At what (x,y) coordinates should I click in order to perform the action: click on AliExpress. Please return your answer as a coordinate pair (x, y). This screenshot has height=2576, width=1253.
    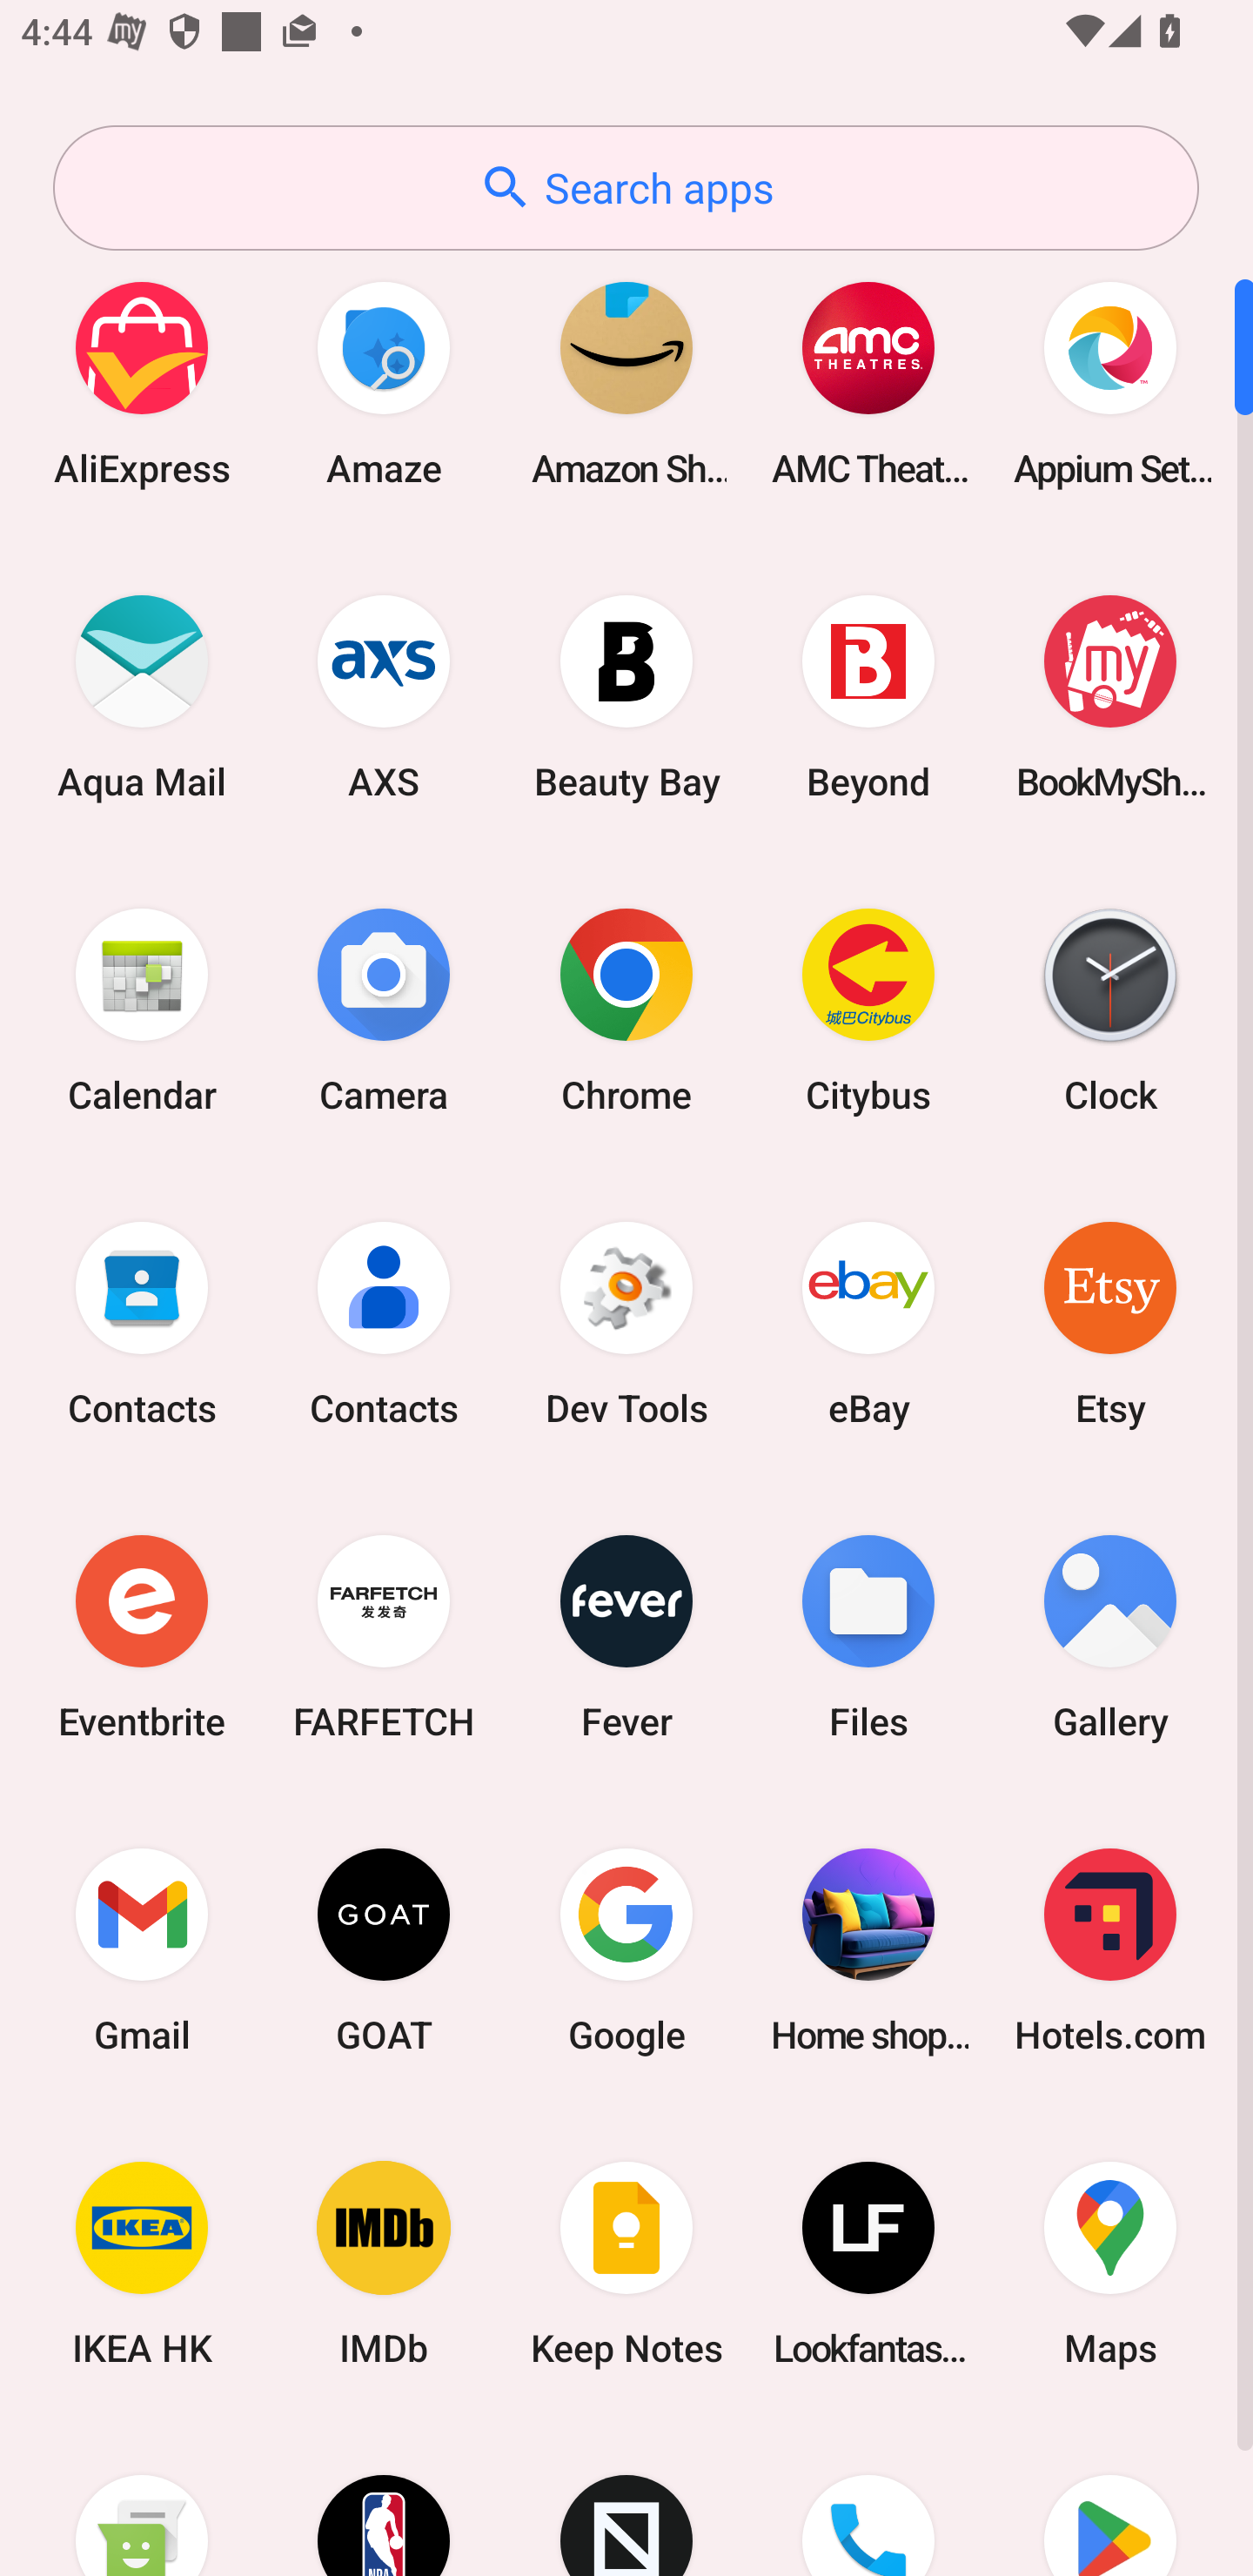
    Looking at the image, I should click on (142, 383).